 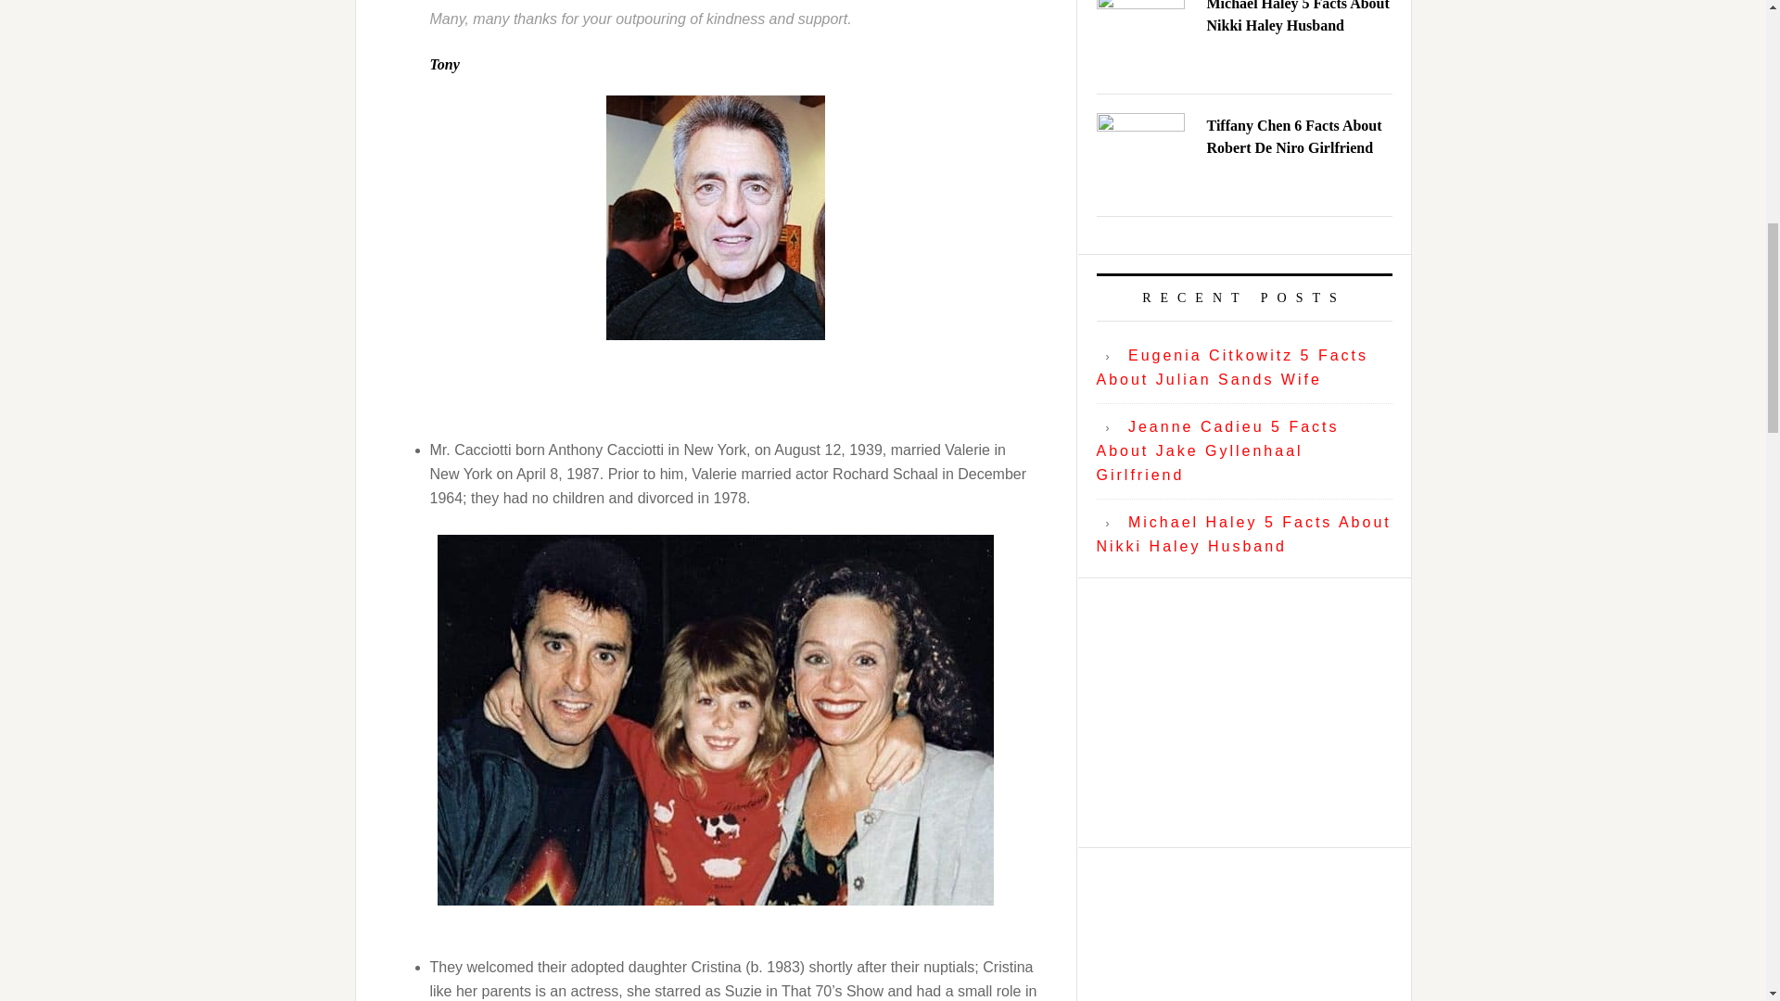 What do you see at coordinates (1216, 450) in the screenshot?
I see `Jeanne Cadieu 5 Facts About Jake Gyllenhaal Girlfriend` at bounding box center [1216, 450].